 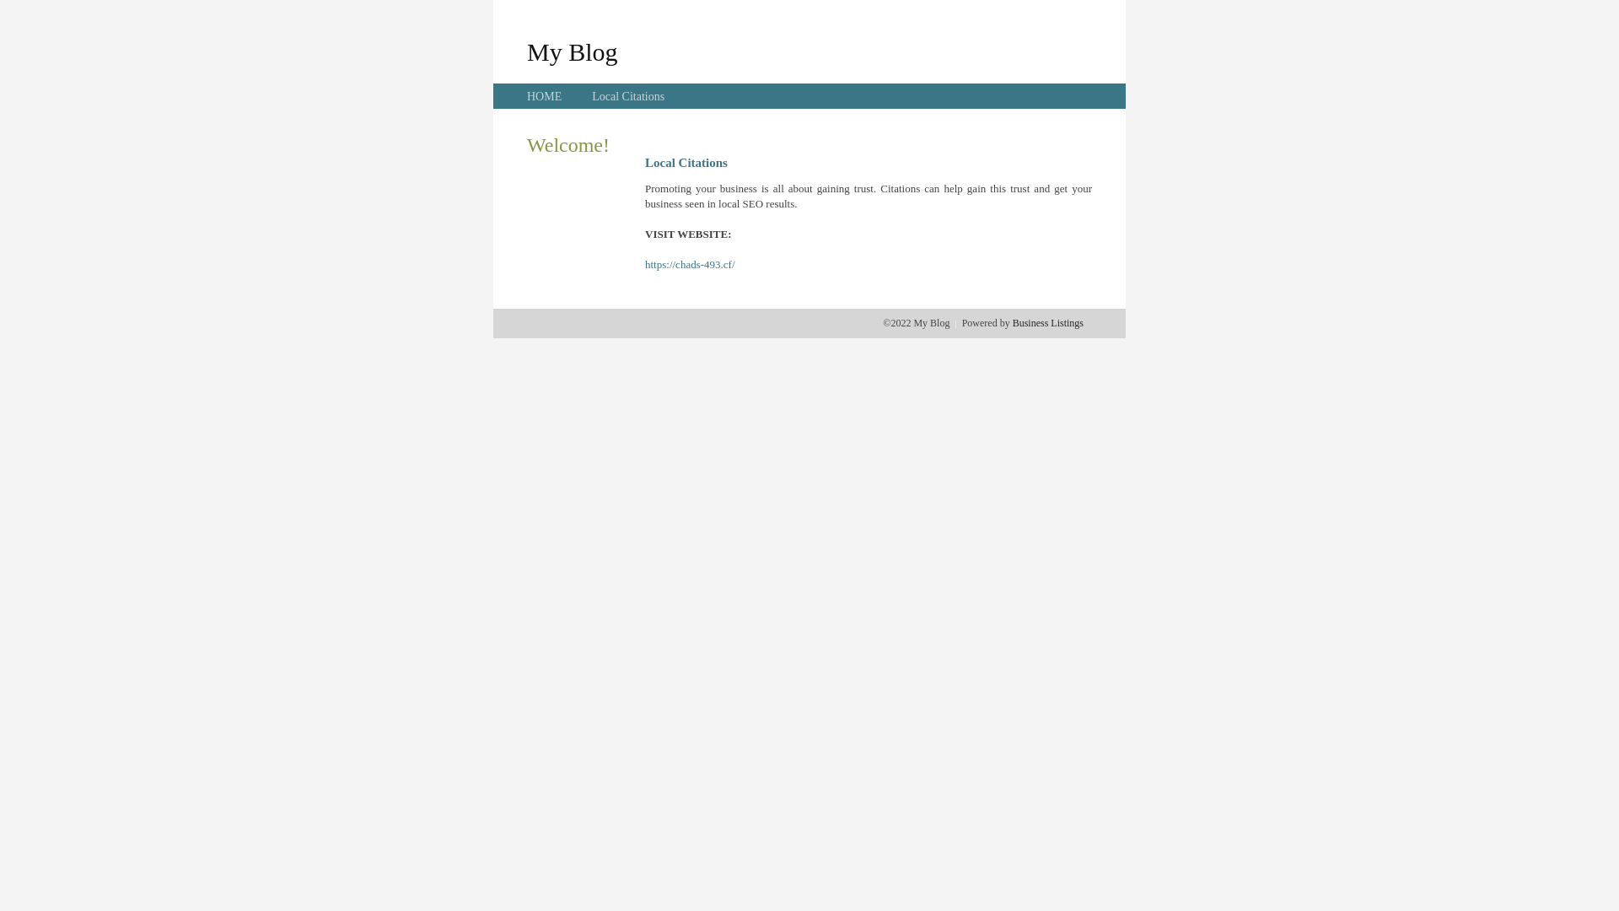 I want to click on HOME, so click(x=545, y=96).